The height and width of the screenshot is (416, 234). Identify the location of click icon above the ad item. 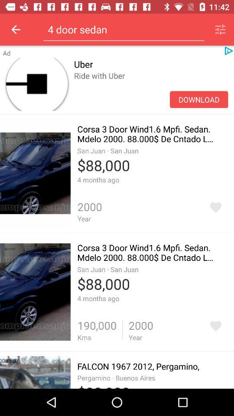
(16, 29).